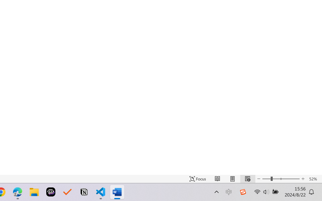 Image resolution: width=322 pixels, height=201 pixels. I want to click on Zoom In, so click(303, 179).